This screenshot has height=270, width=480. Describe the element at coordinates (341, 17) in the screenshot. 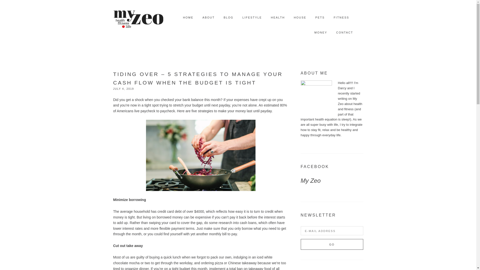

I see `FITNESS` at that location.